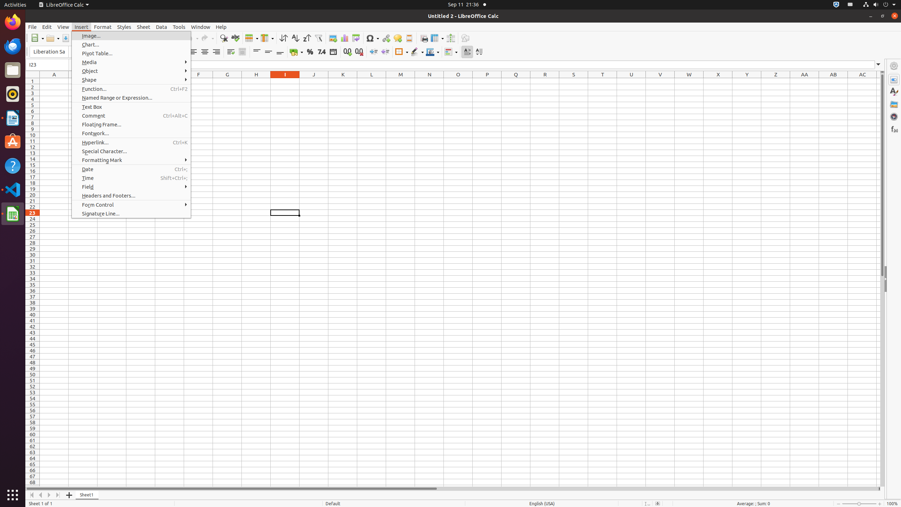 This screenshot has height=507, width=901. Describe the element at coordinates (398, 38) in the screenshot. I see `Comment` at that location.